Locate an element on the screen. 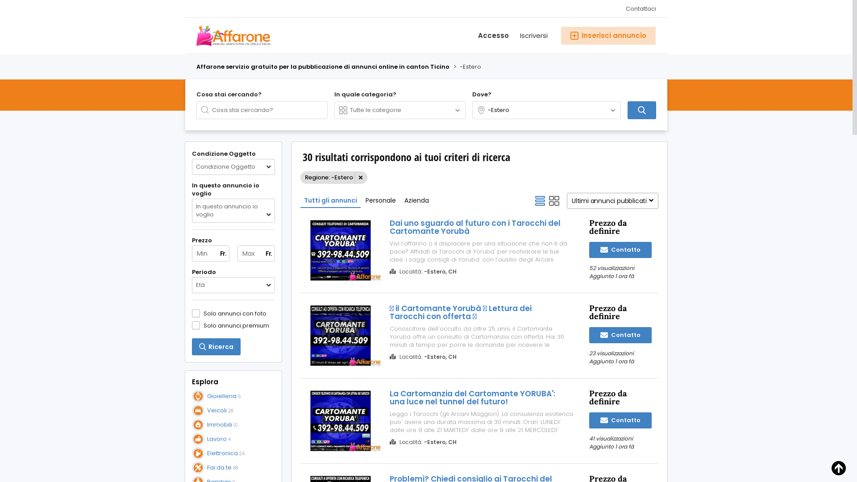  Iscriversi is located at coordinates (528, 36).